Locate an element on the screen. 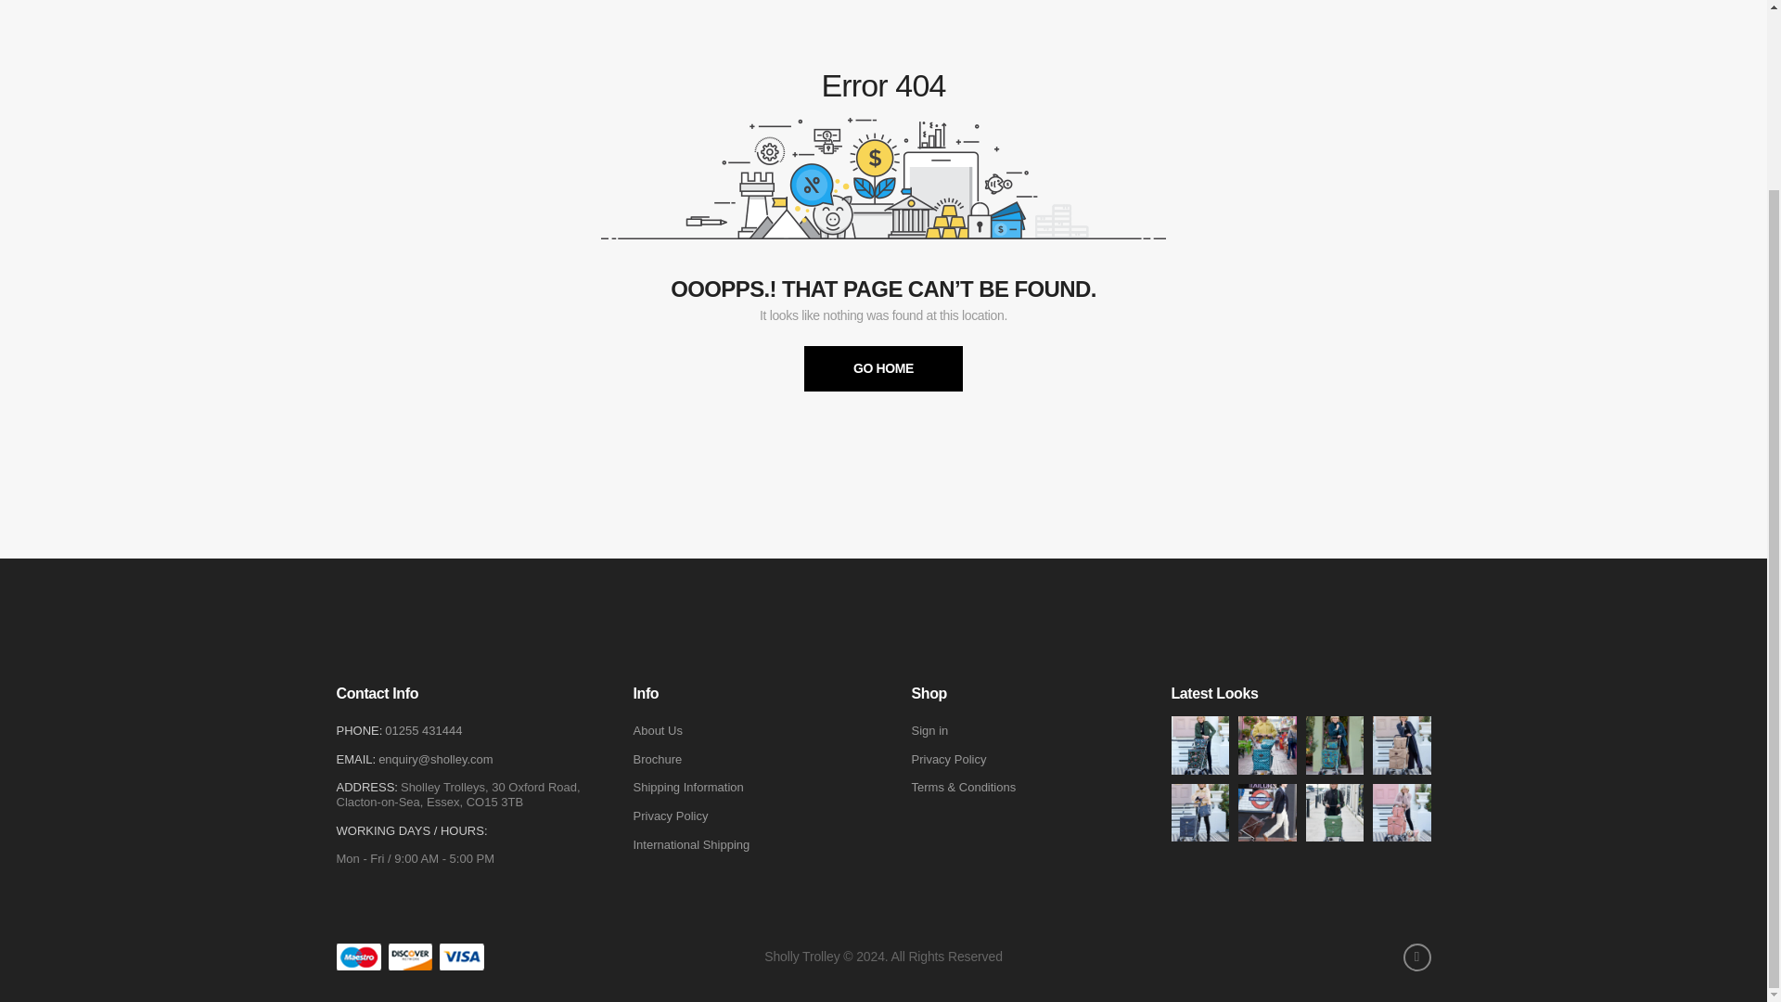 The width and height of the screenshot is (1781, 1002). 01255 431444 is located at coordinates (423, 729).